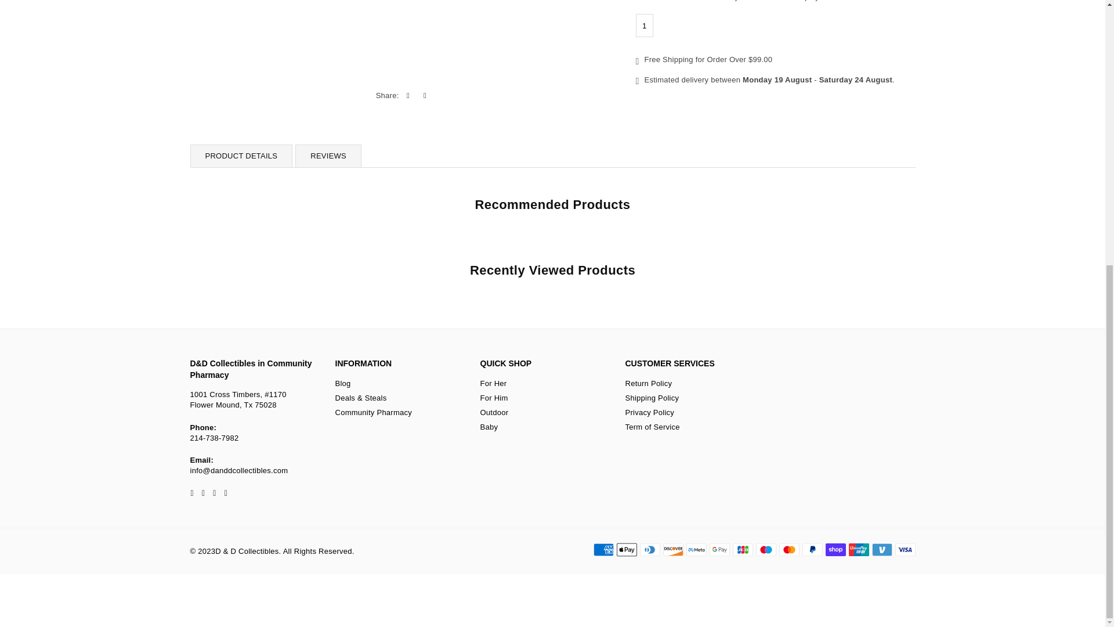 Image resolution: width=1114 pixels, height=627 pixels. Describe the element at coordinates (742, 550) in the screenshot. I see `JCB` at that location.